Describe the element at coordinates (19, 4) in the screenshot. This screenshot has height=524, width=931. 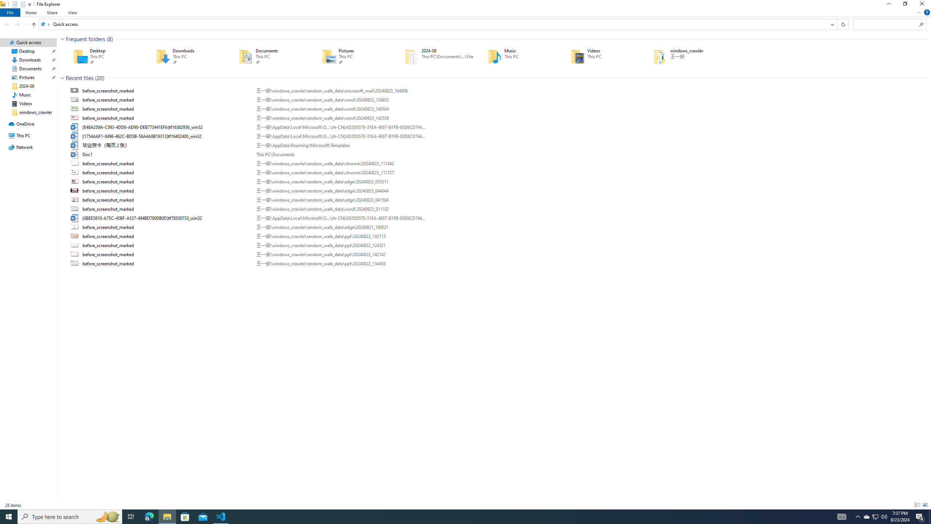
I see `Quick Access Toolbar` at that location.